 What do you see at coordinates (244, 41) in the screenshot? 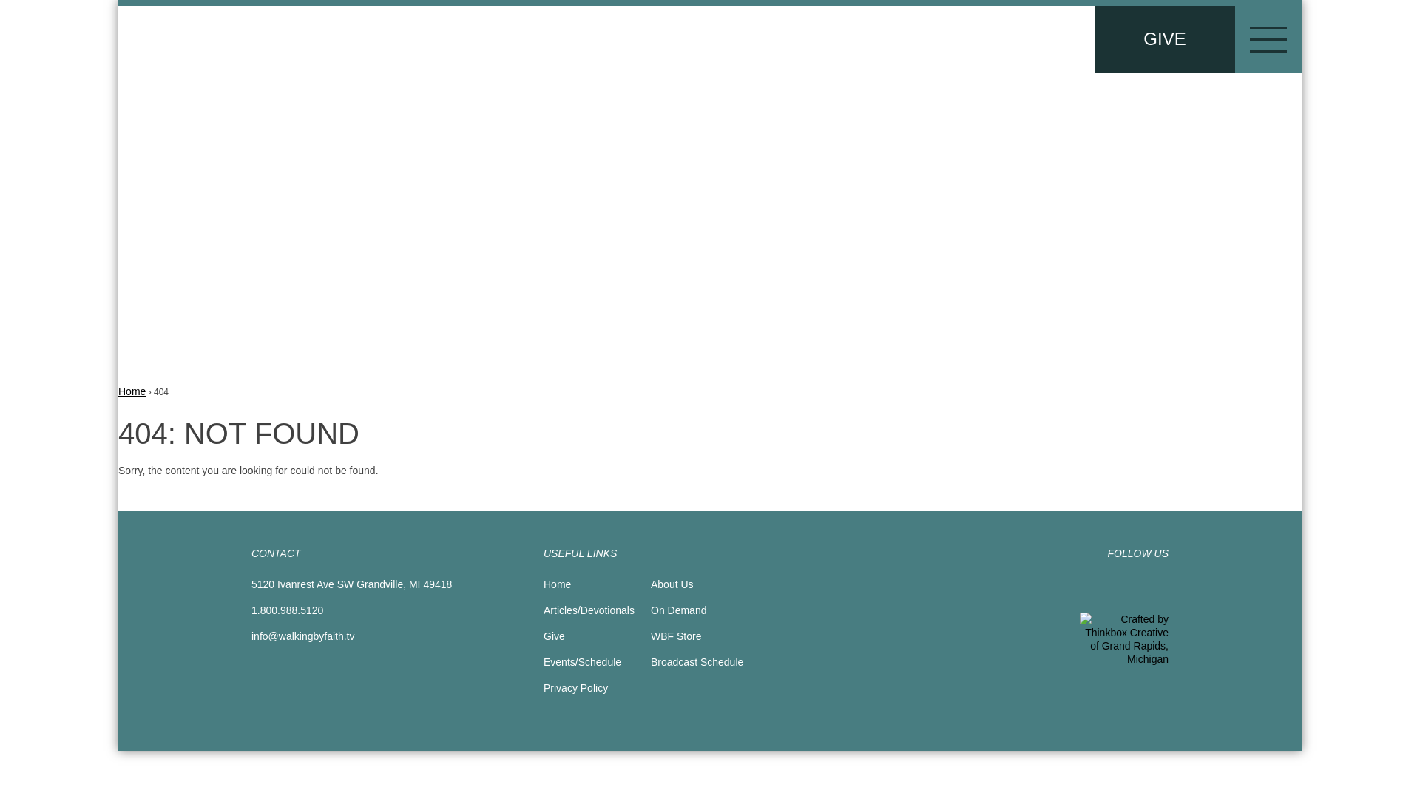
I see `Walking By Faith` at bounding box center [244, 41].